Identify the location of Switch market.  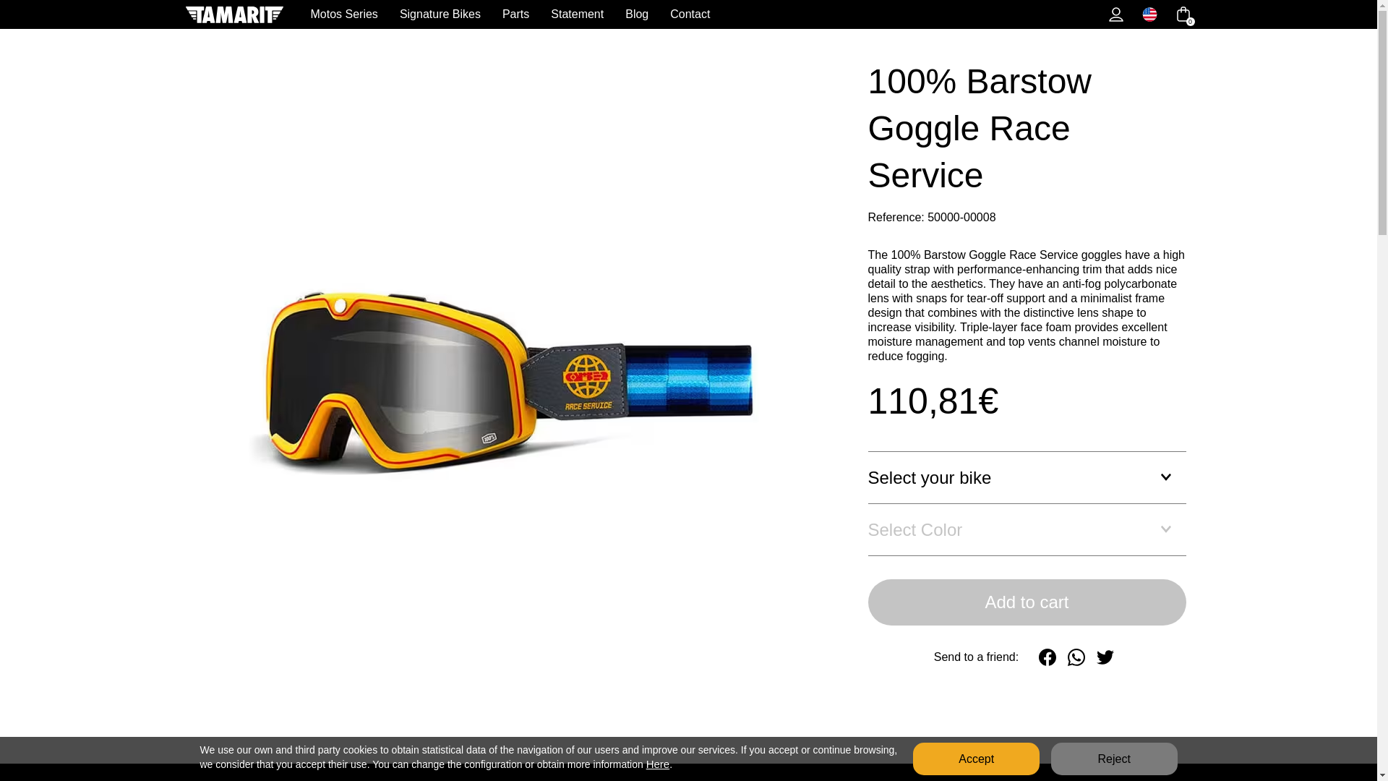
(1149, 14).